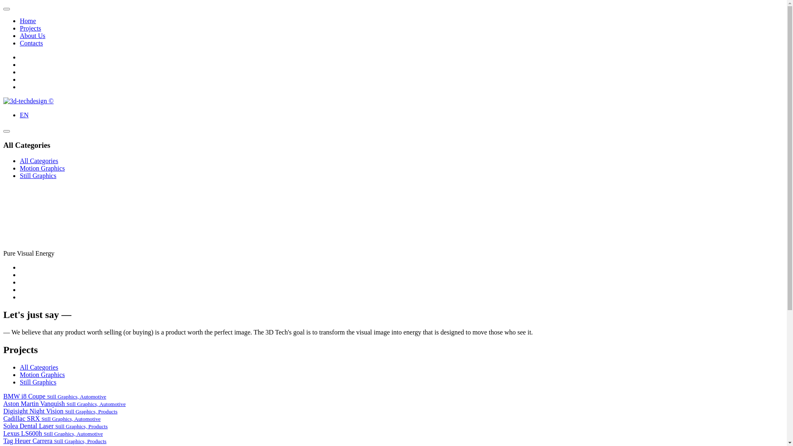  What do you see at coordinates (24, 115) in the screenshot?
I see `EN` at bounding box center [24, 115].